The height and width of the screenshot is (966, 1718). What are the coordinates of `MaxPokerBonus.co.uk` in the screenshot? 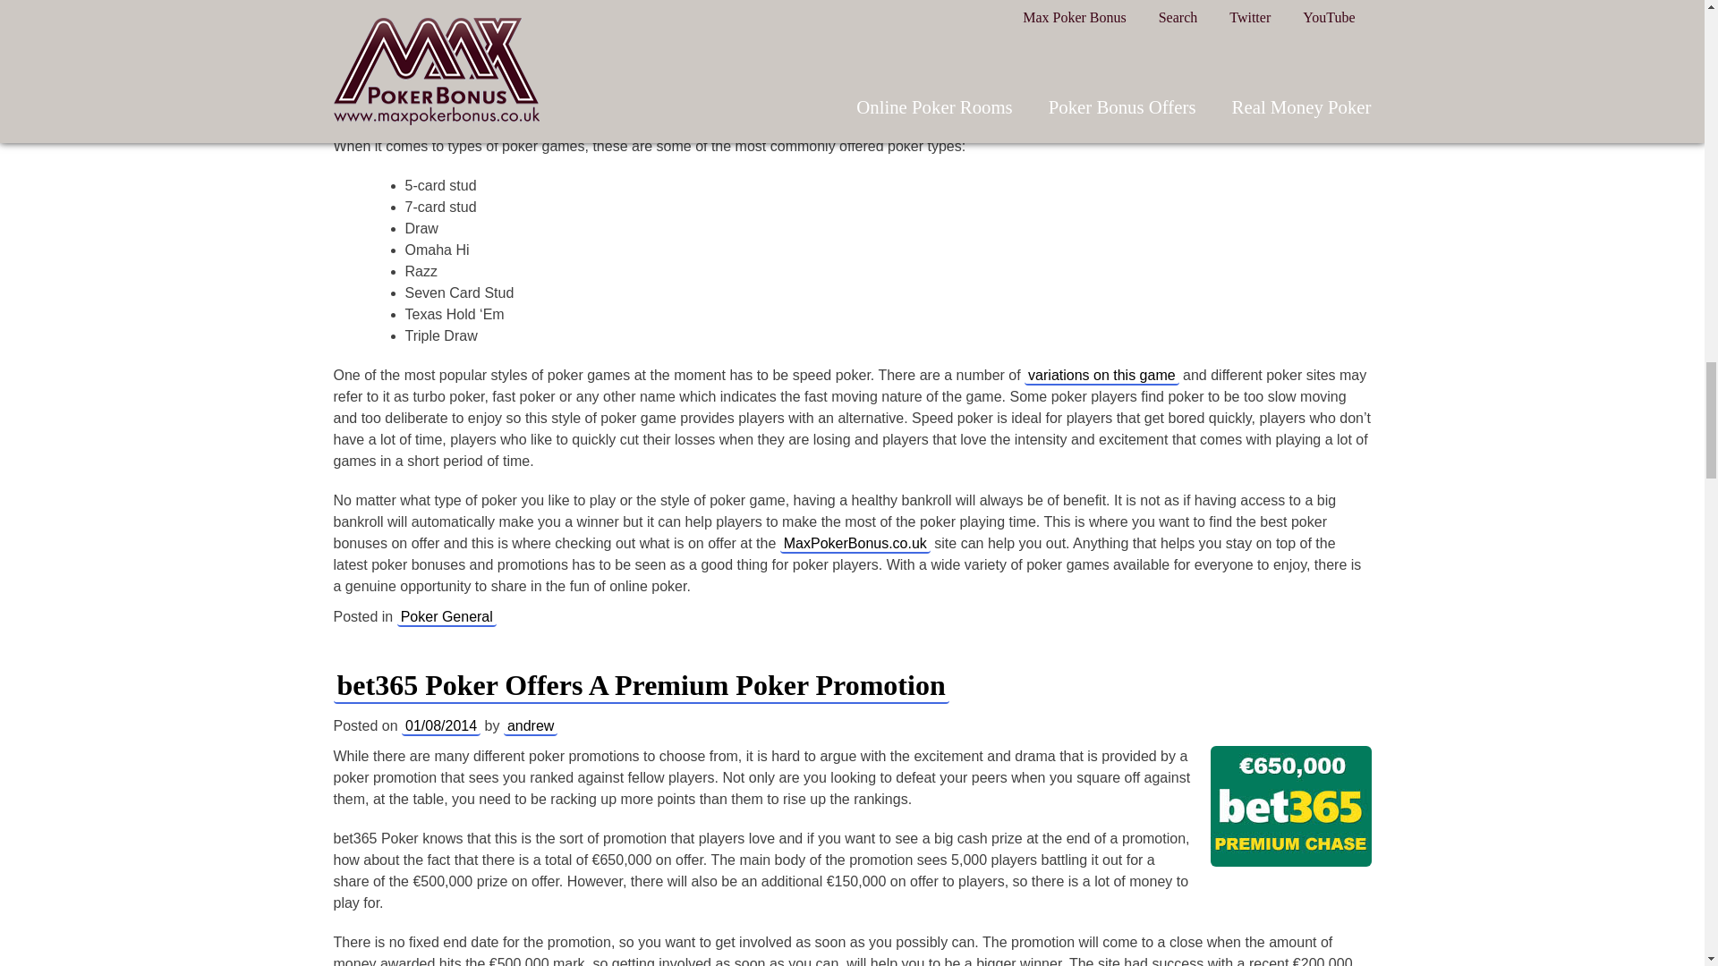 It's located at (855, 544).